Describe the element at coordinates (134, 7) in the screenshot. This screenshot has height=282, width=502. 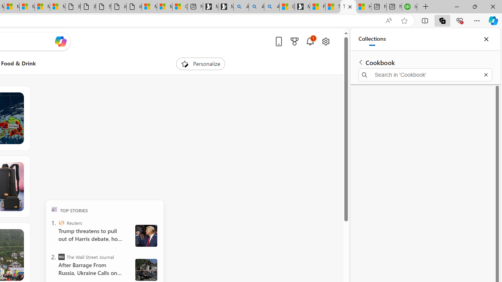
I see `itconcepthk.com/projector_solutions.mp4` at that location.